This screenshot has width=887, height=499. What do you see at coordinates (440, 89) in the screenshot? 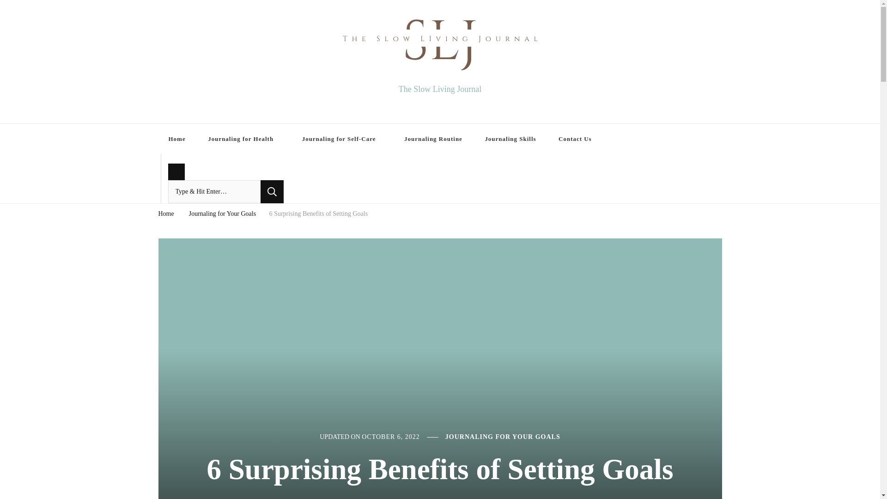
I see `The Slow Living Journal` at bounding box center [440, 89].